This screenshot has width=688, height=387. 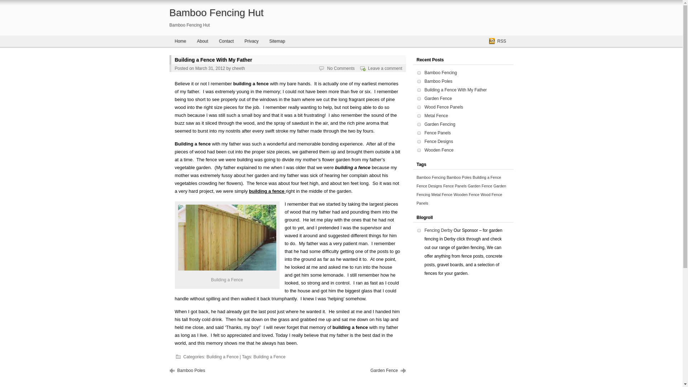 What do you see at coordinates (191, 371) in the screenshot?
I see `Bamboo Poles` at bounding box center [191, 371].